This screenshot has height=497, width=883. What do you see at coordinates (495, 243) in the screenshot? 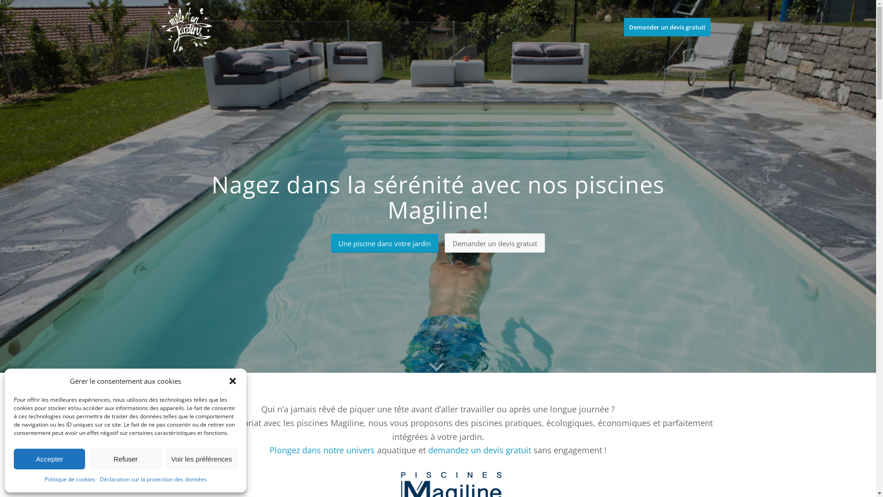
I see `Demander un devis gratuit` at bounding box center [495, 243].